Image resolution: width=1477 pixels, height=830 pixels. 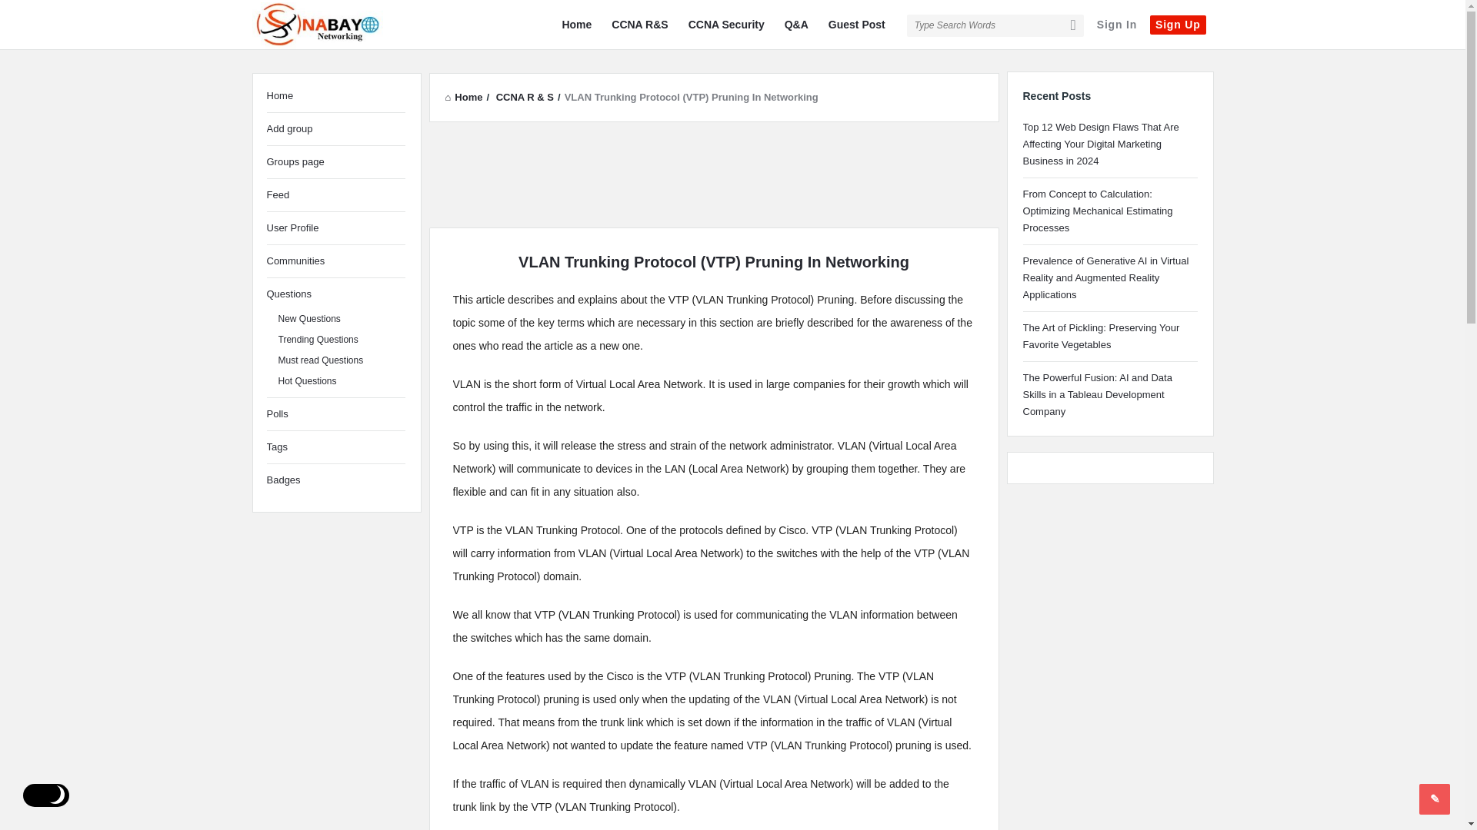 I want to click on Home, so click(x=576, y=25).